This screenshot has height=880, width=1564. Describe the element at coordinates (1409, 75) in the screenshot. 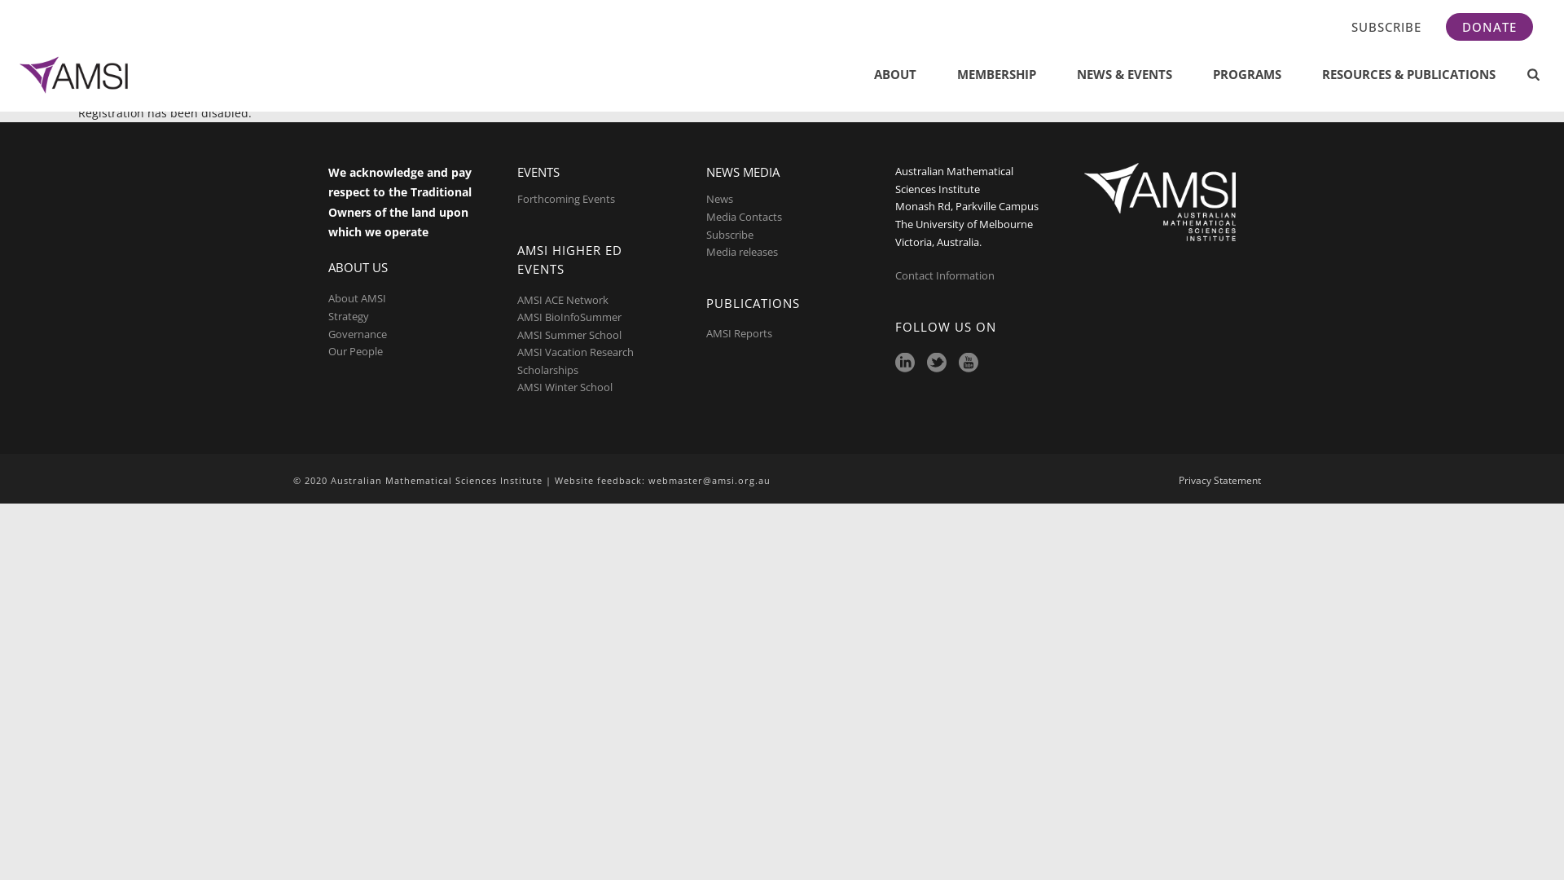

I see `RESOURCES & PUBLICATIONS` at that location.